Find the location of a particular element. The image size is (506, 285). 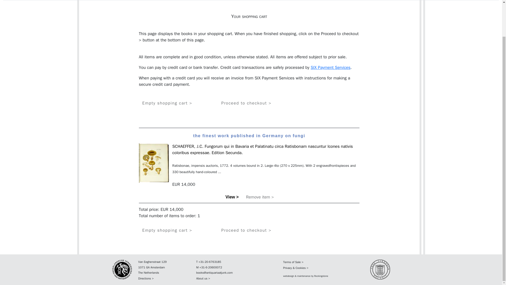

Rockingstone is located at coordinates (321, 276).